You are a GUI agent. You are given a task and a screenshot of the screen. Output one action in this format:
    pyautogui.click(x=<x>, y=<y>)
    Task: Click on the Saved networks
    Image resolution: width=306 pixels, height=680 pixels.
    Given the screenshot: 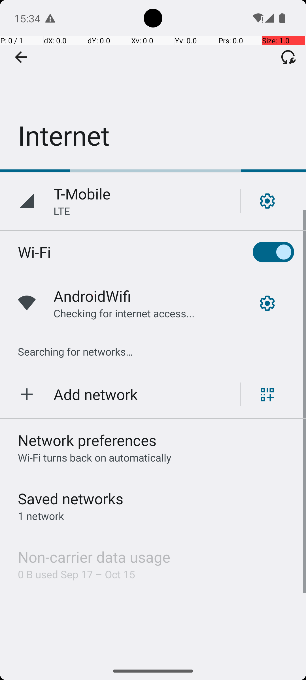 What is the action you would take?
    pyautogui.click(x=71, y=499)
    